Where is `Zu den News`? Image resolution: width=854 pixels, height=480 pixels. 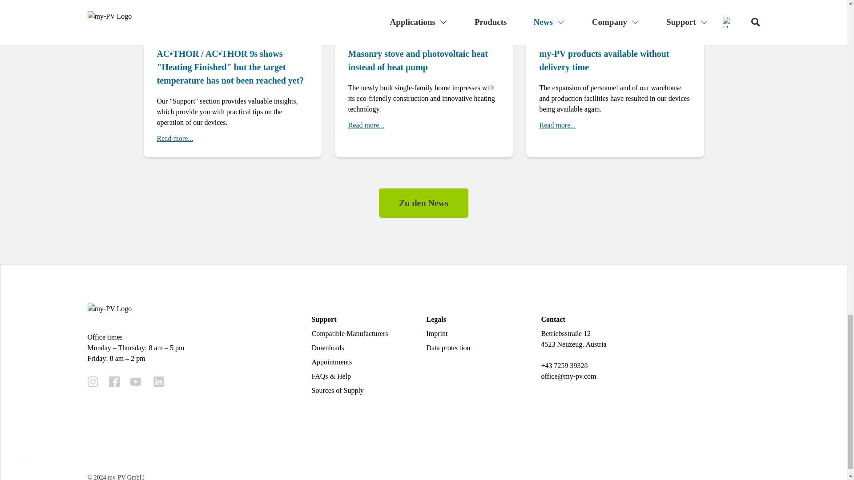
Zu den News is located at coordinates (423, 203).